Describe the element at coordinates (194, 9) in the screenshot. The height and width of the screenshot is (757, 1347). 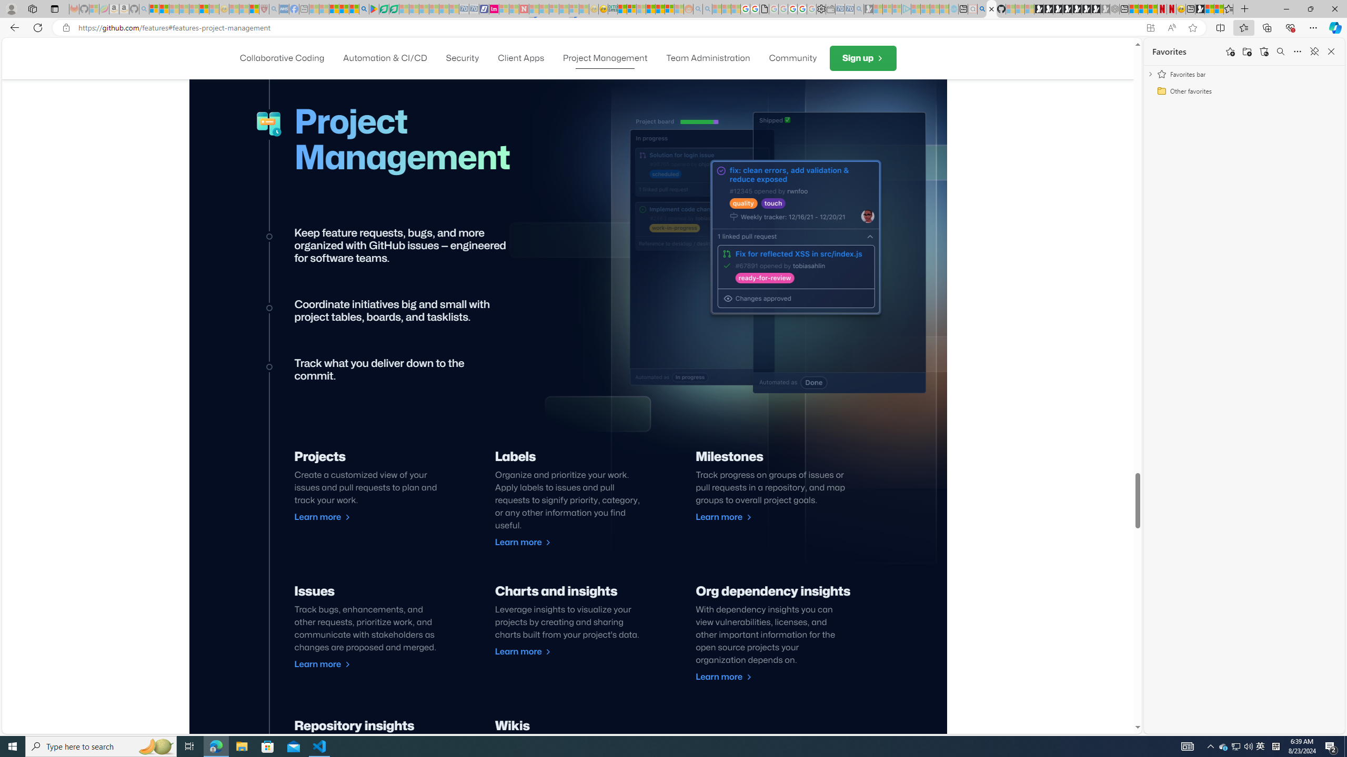
I see `New Report Confirms 2023 Was Record Hot | Watch - Sleeping` at that location.